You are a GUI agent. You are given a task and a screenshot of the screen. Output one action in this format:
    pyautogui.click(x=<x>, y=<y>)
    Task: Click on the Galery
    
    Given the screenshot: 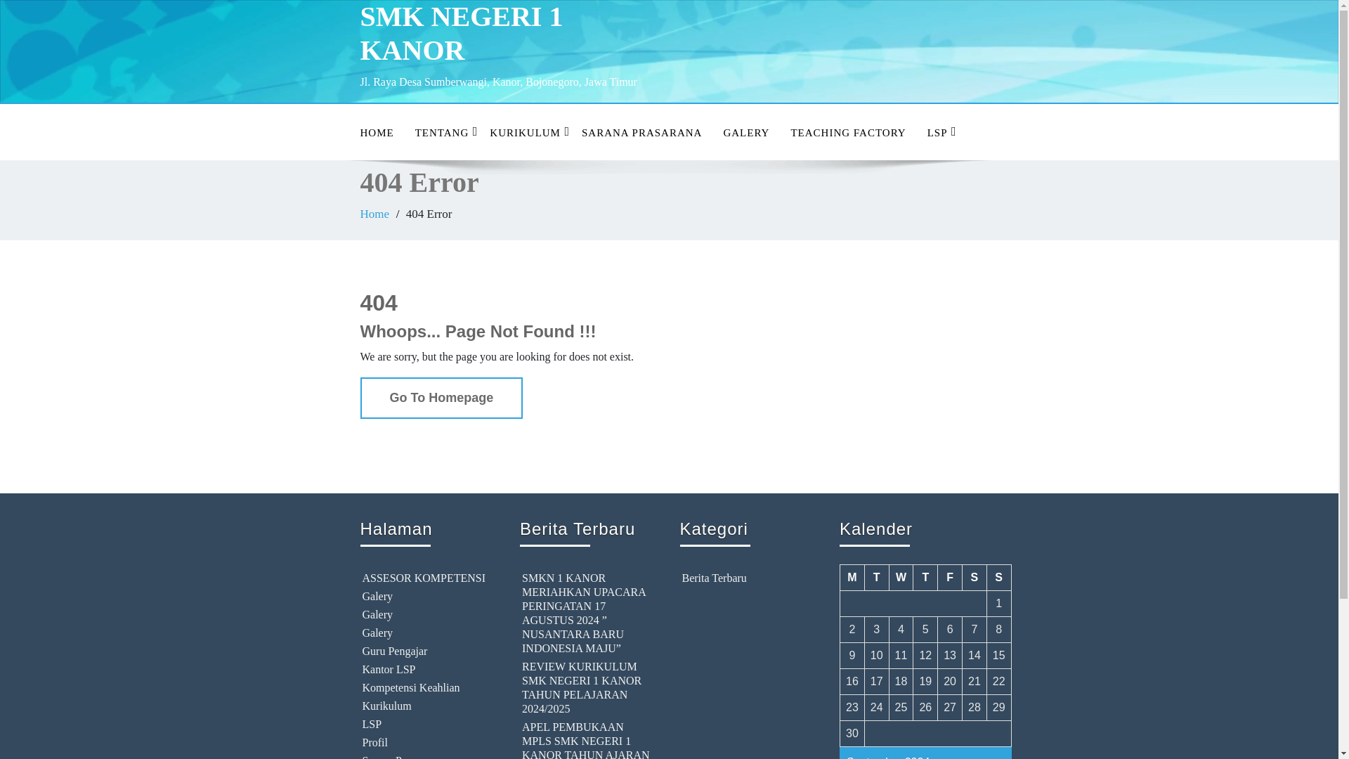 What is the action you would take?
    pyautogui.click(x=426, y=596)
    